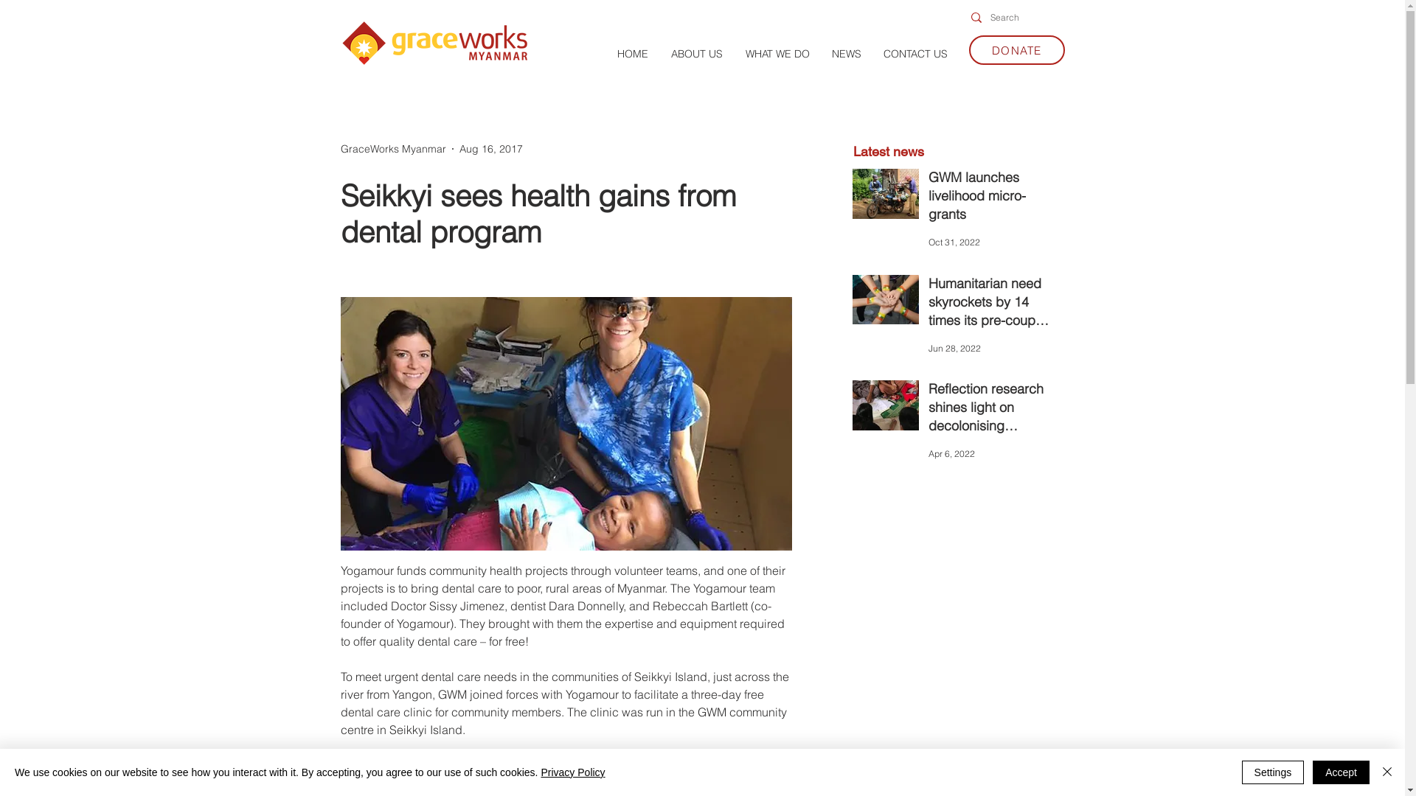  Describe the element at coordinates (633, 54) in the screenshot. I see `HOME` at that location.